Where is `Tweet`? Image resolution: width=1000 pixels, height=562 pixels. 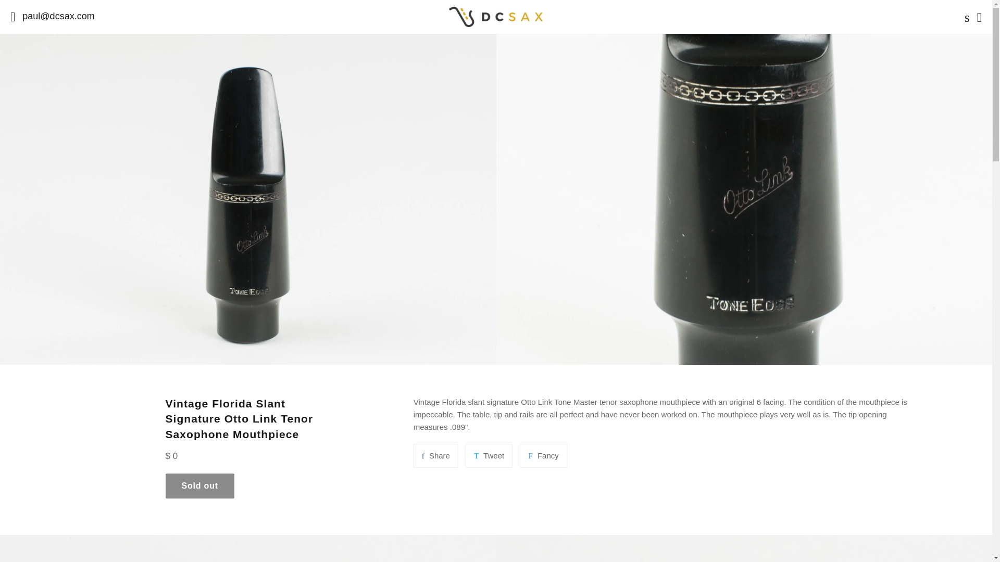
Tweet is located at coordinates (489, 456).